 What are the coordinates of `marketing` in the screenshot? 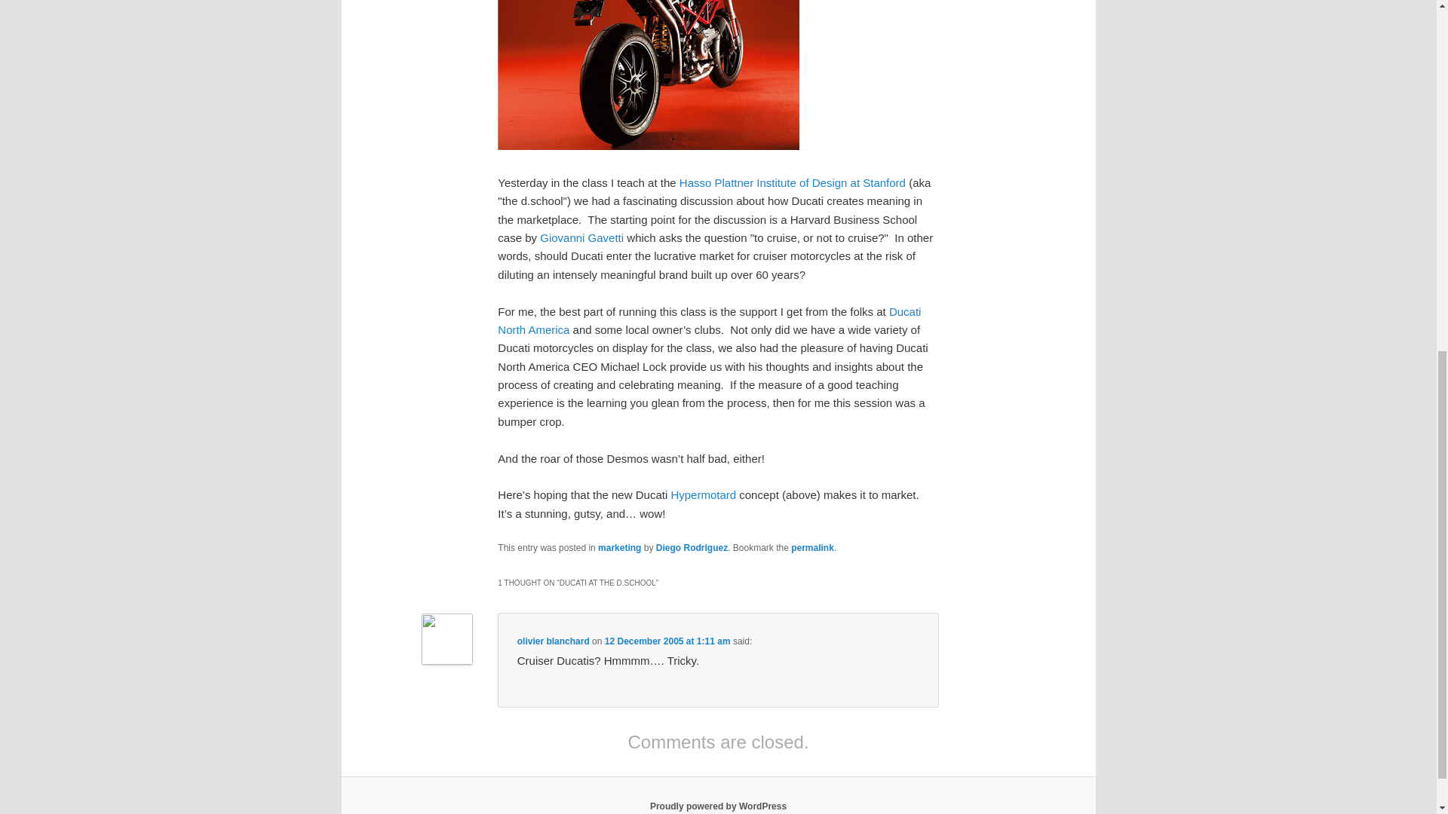 It's located at (619, 548).